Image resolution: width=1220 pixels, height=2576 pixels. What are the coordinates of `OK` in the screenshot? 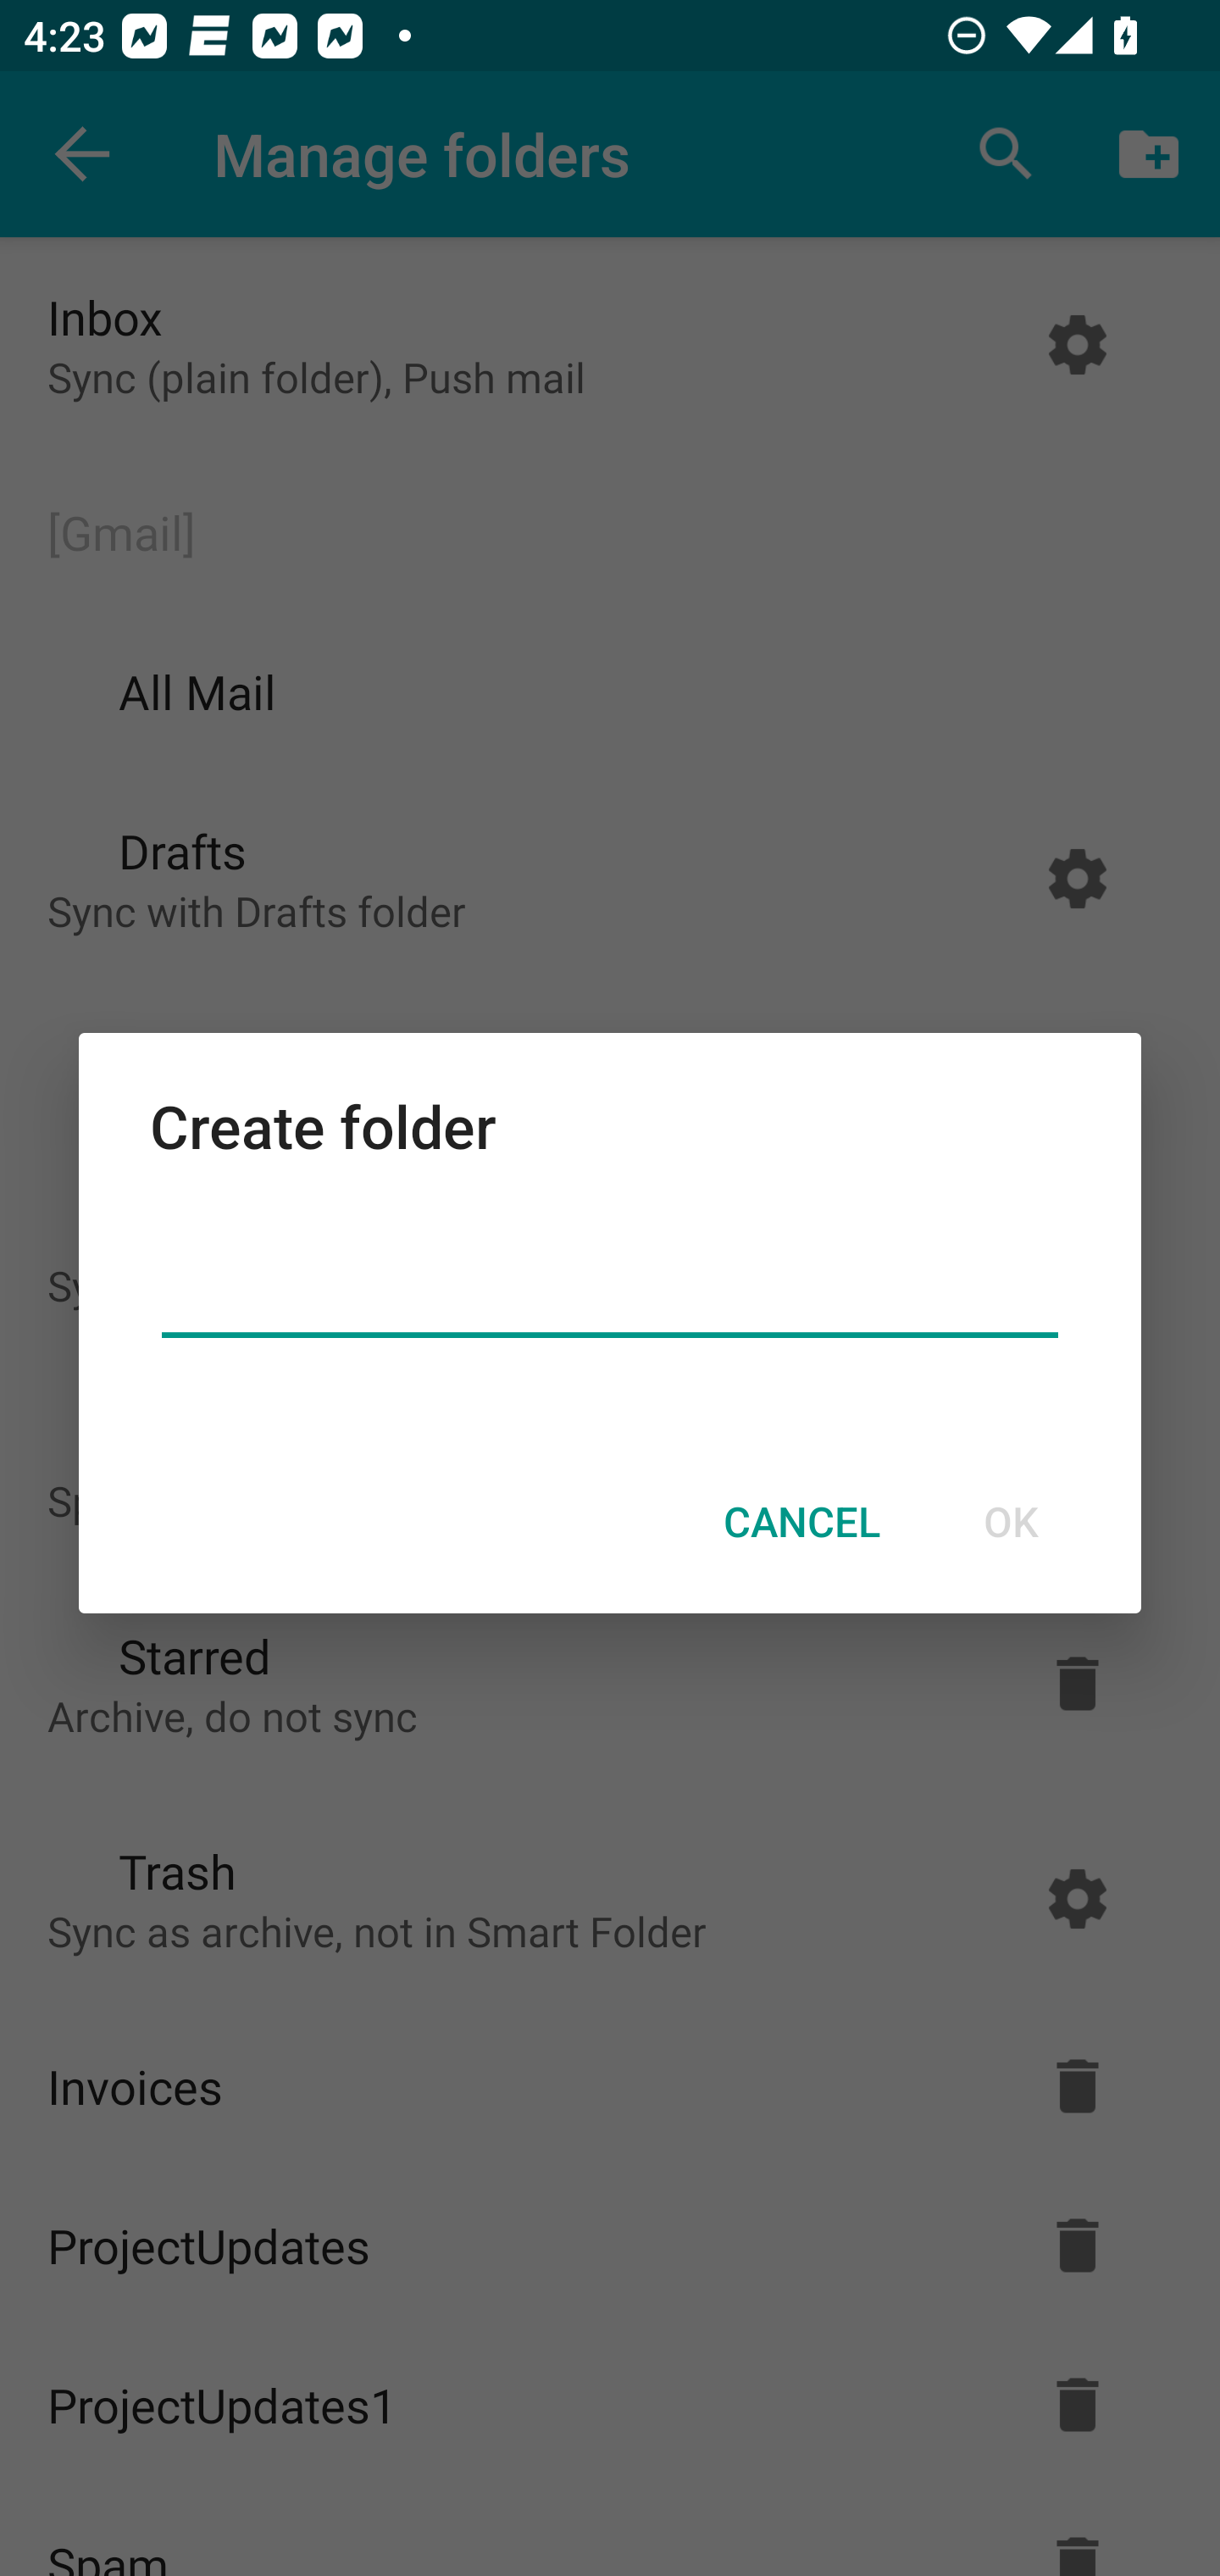 It's located at (1010, 1522).